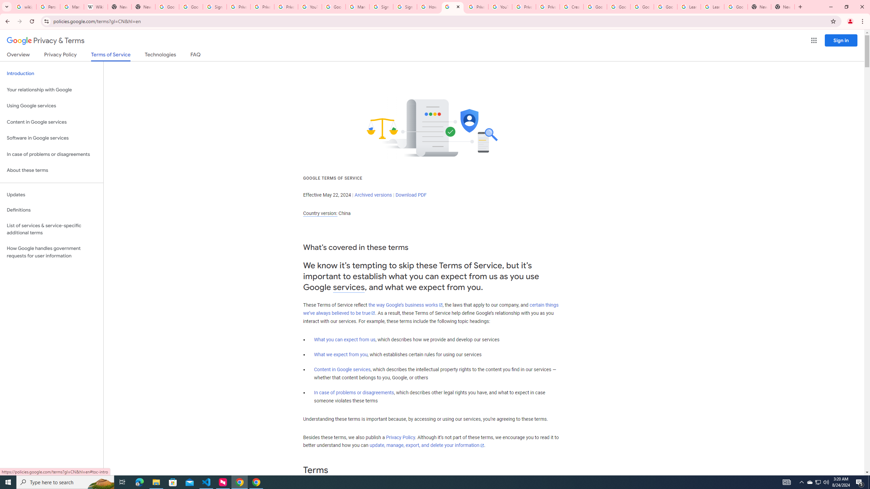  What do you see at coordinates (191, 7) in the screenshot?
I see `Google Drive: Sign-in` at bounding box center [191, 7].